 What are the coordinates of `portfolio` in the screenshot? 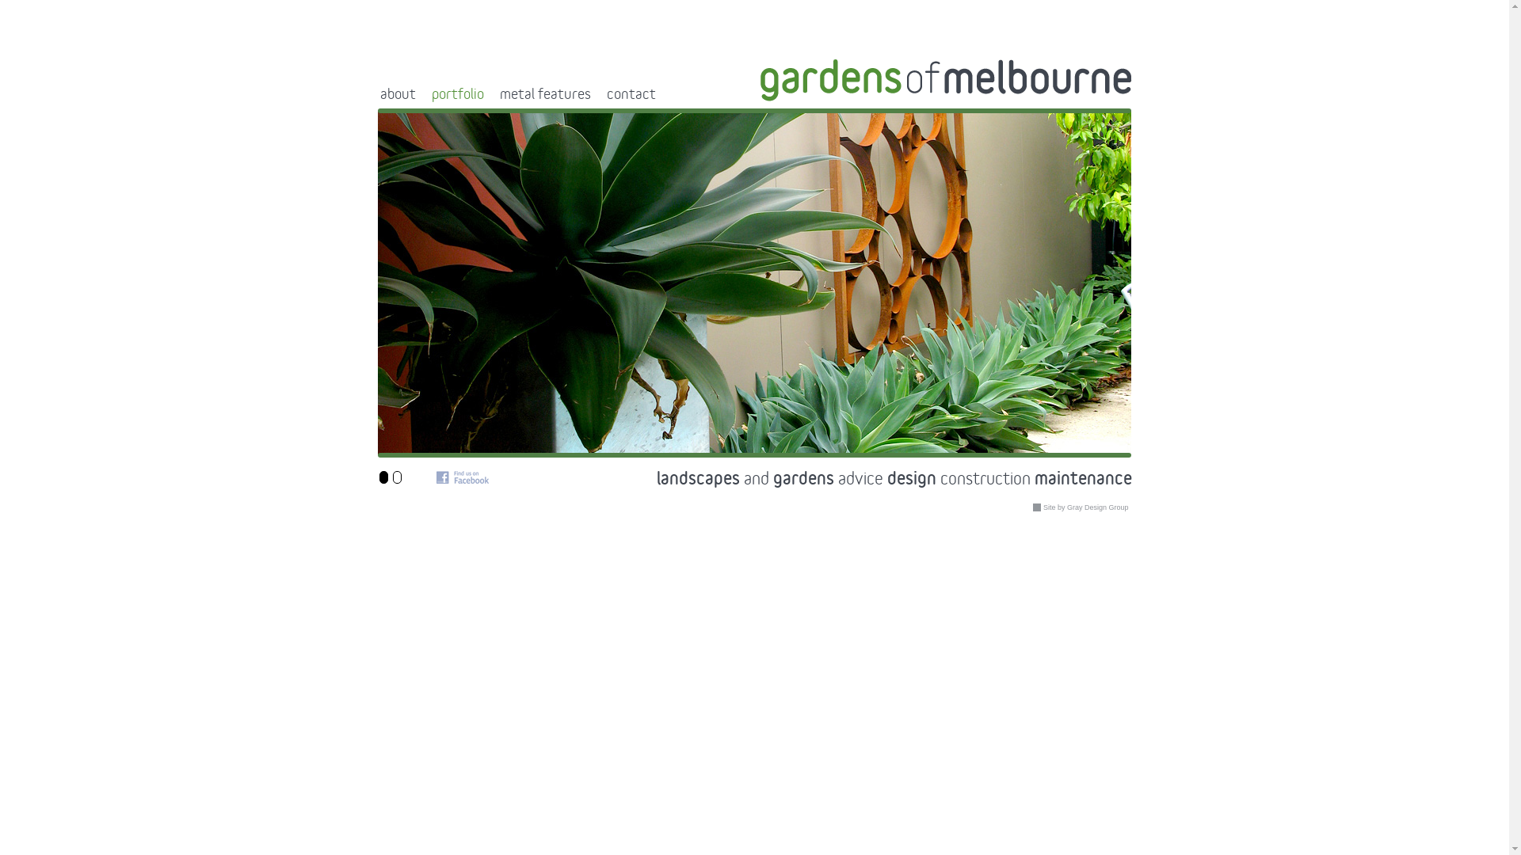 It's located at (462, 84).